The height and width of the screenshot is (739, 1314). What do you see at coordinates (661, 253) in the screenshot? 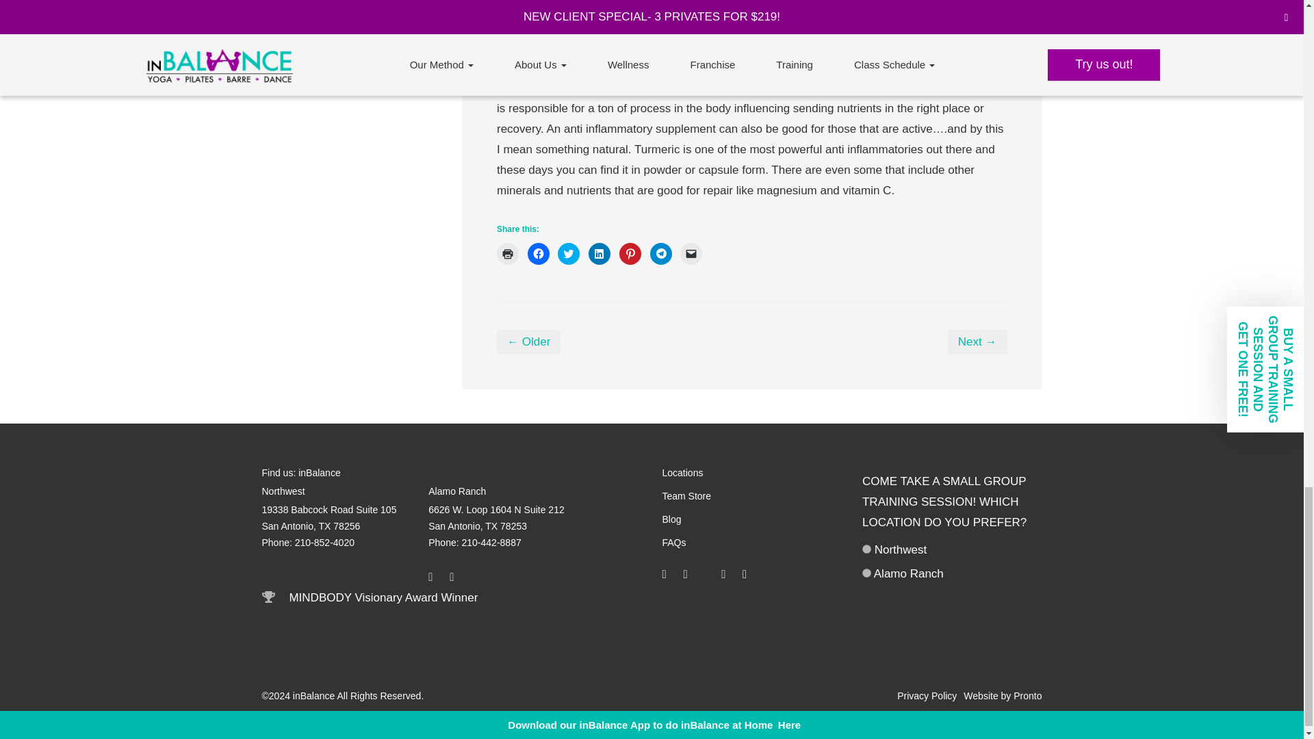
I see `Click to share on Telegram` at bounding box center [661, 253].